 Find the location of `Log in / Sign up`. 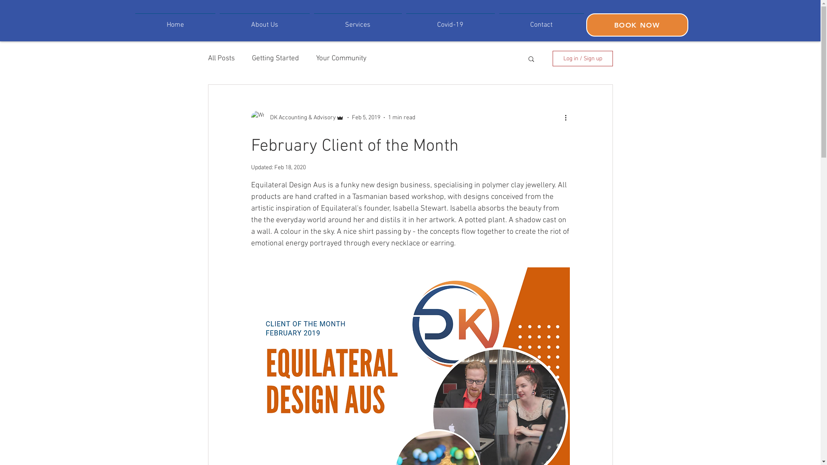

Log in / Sign up is located at coordinates (582, 59).